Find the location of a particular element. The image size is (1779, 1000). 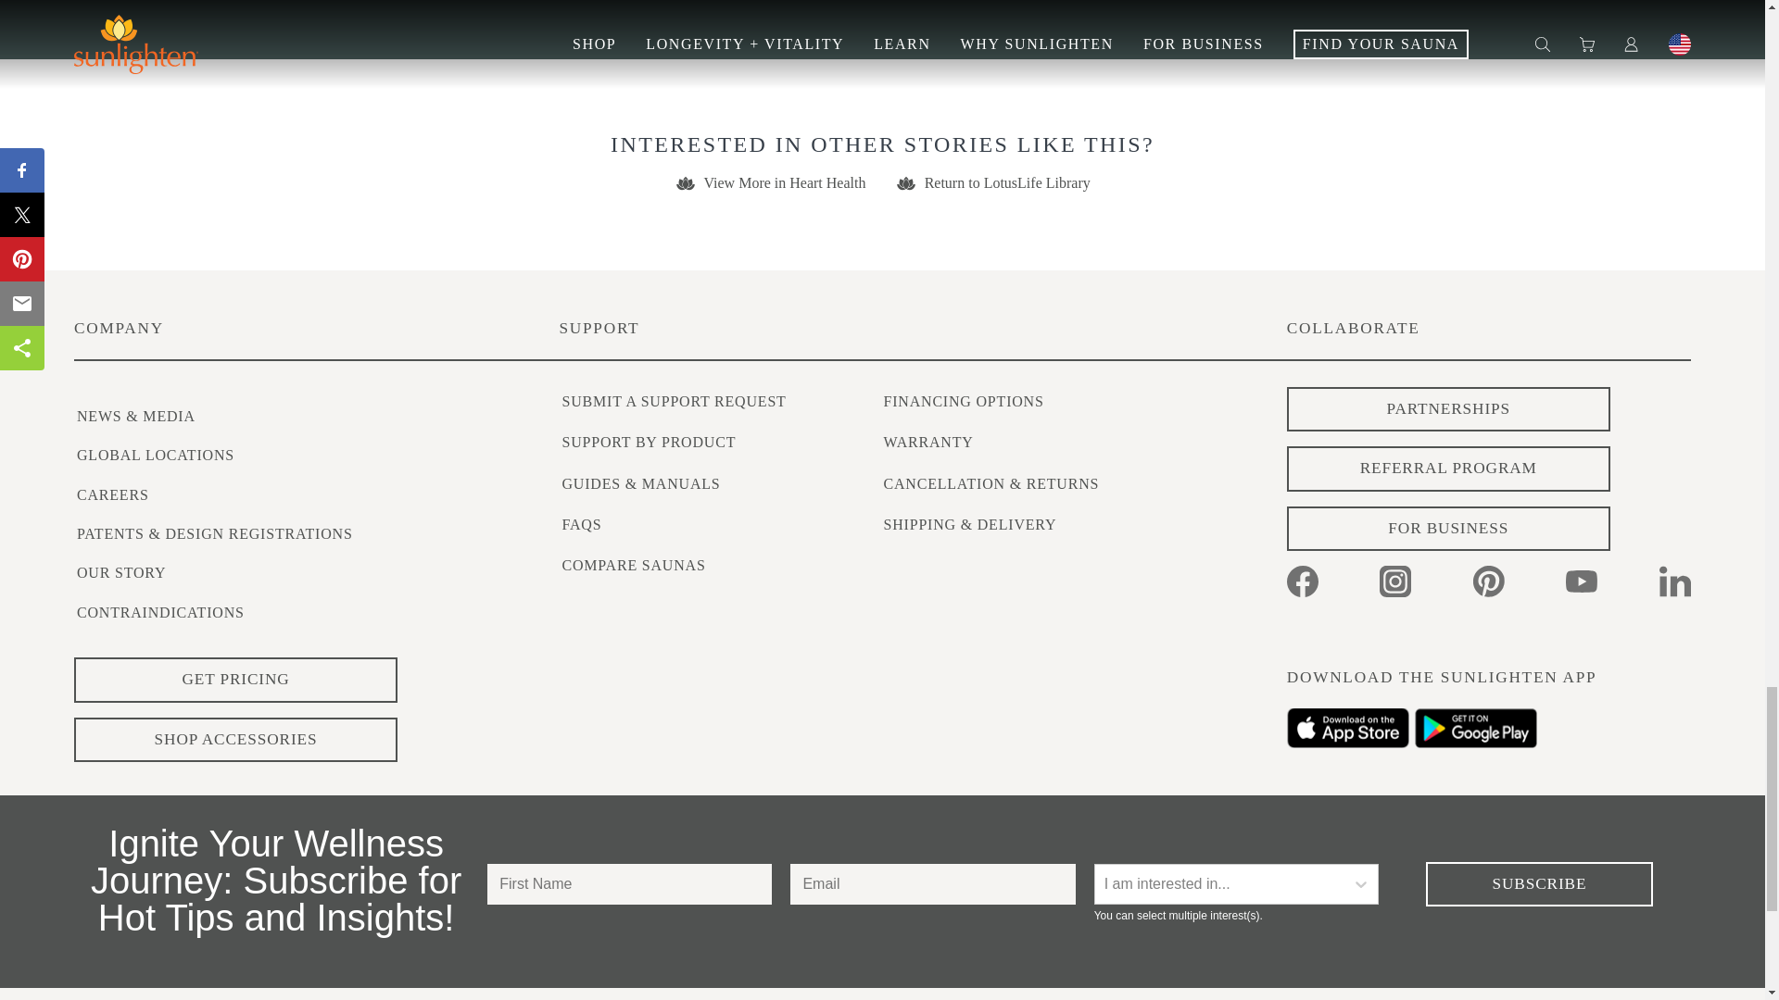

Pinterest is located at coordinates (1488, 581).